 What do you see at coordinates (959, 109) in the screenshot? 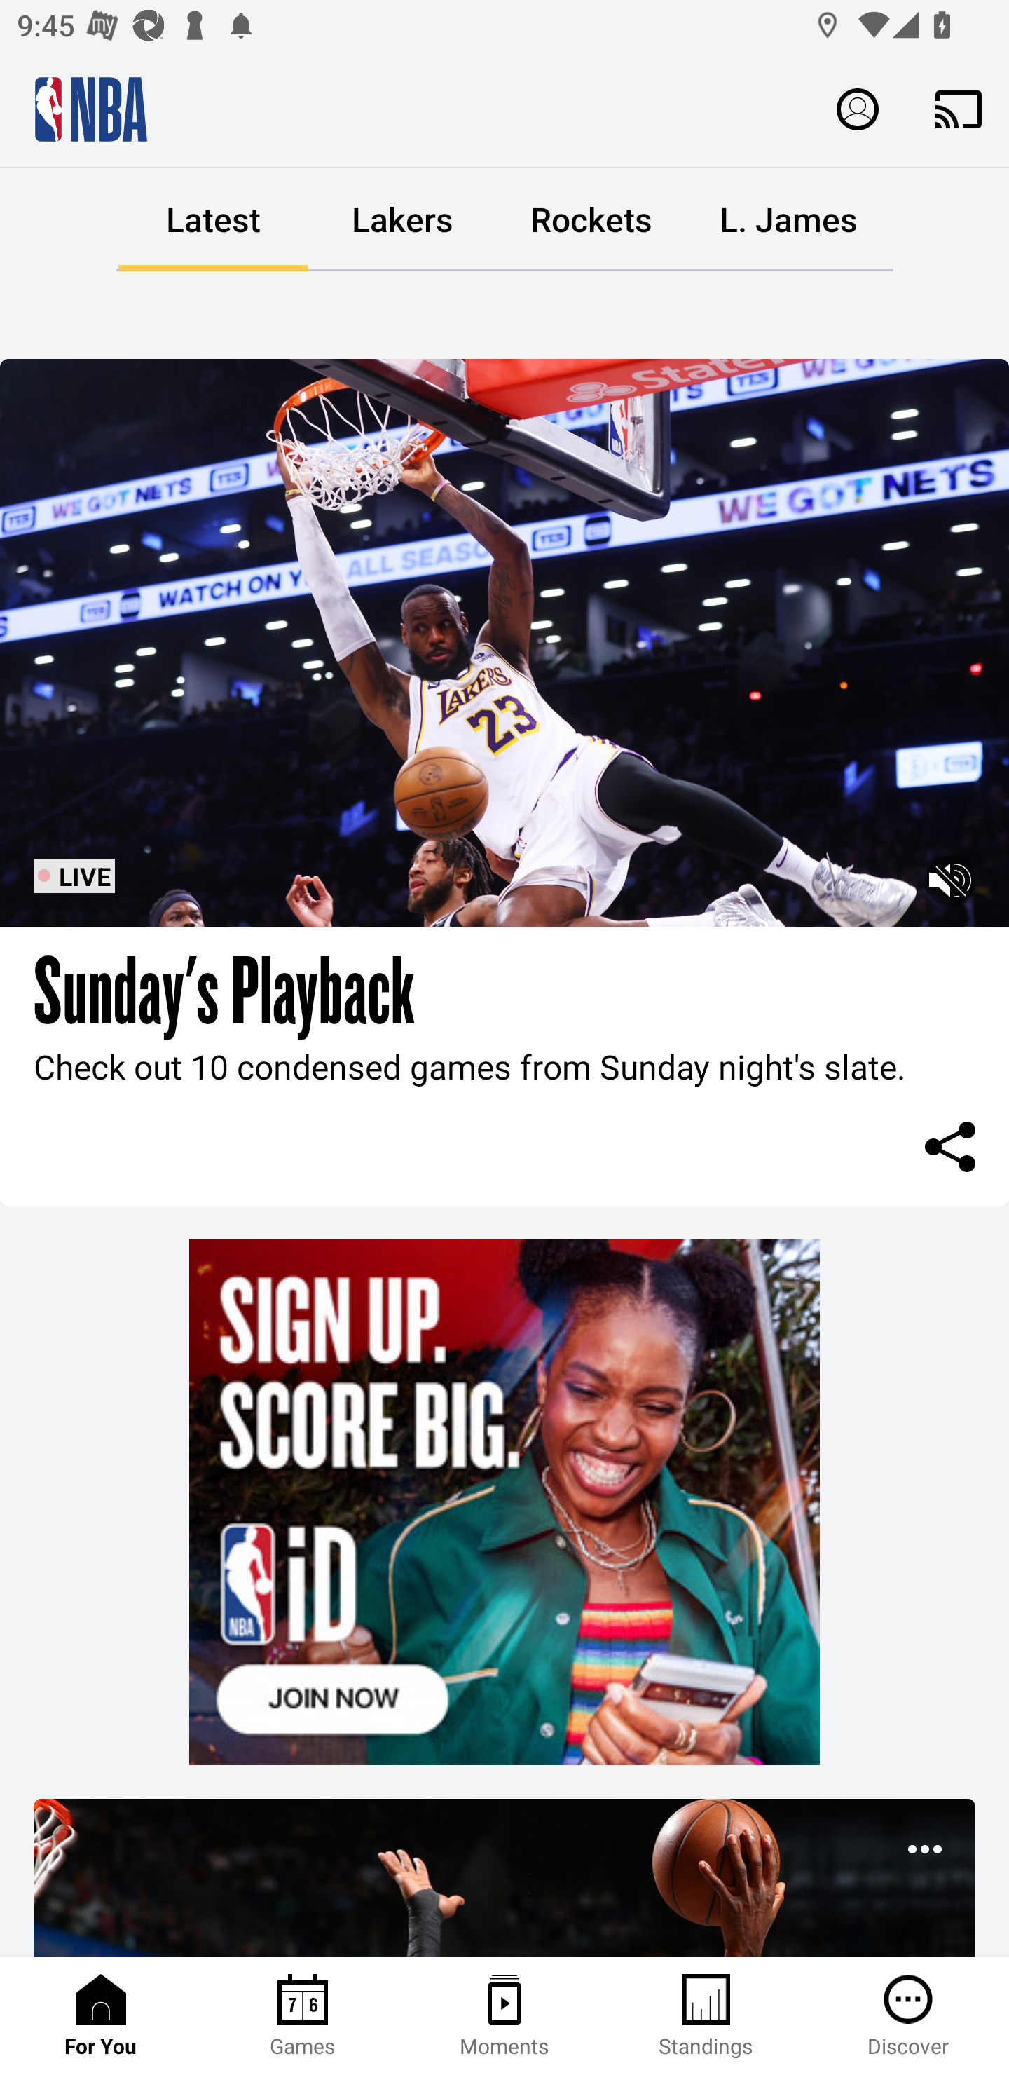
I see `Cast. Disconnected` at bounding box center [959, 109].